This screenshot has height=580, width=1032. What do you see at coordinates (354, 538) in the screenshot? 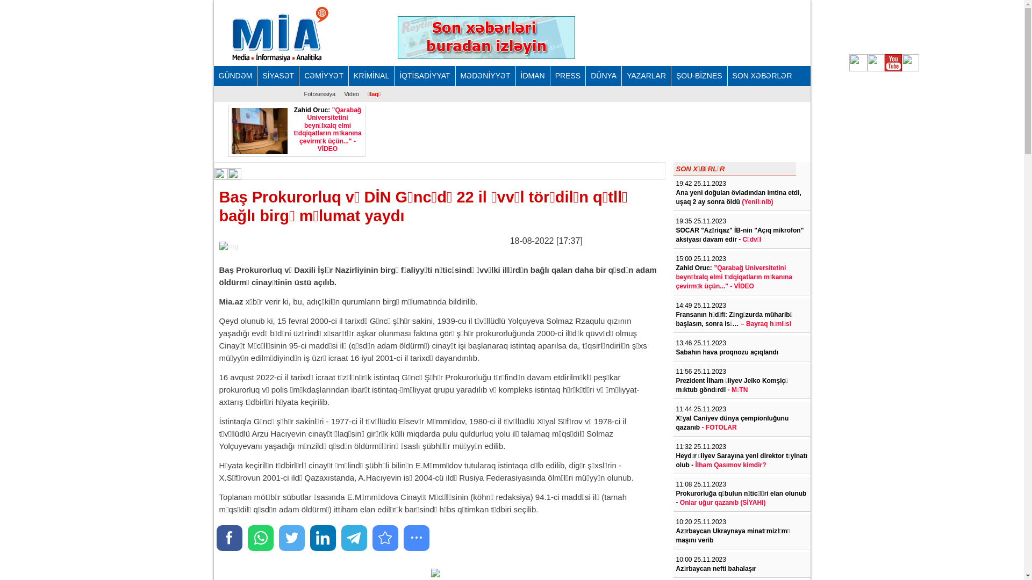
I see `Share to Telegram` at bounding box center [354, 538].